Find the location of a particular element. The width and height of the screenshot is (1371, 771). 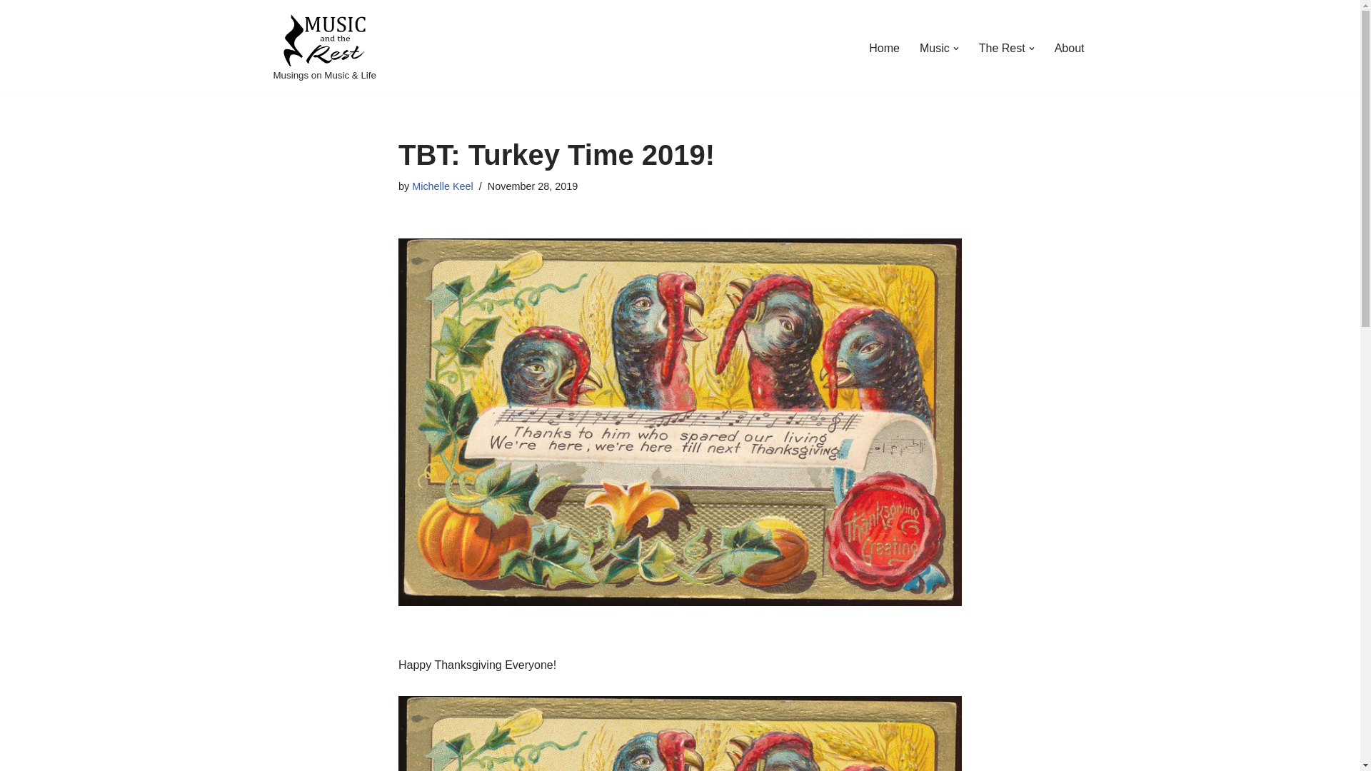

Skip to content is located at coordinates (11, 30).